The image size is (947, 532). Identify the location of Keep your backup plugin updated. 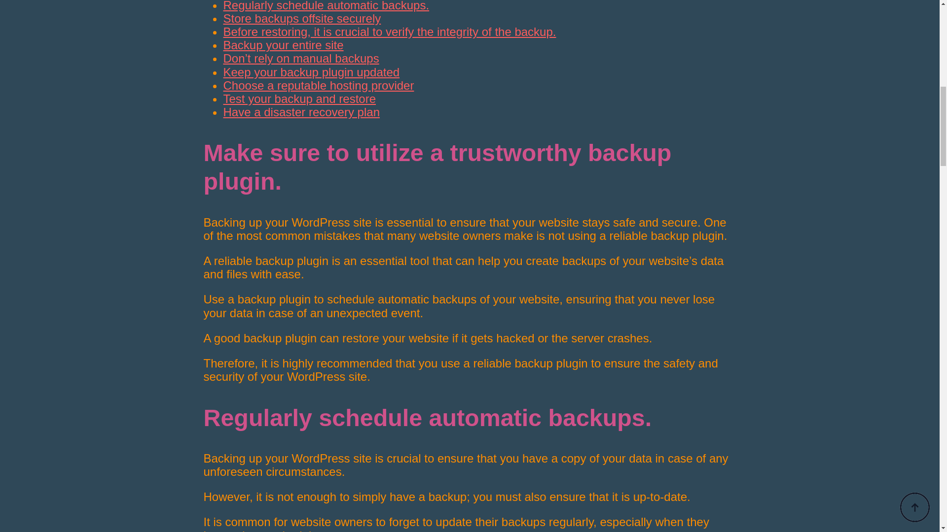
(311, 71).